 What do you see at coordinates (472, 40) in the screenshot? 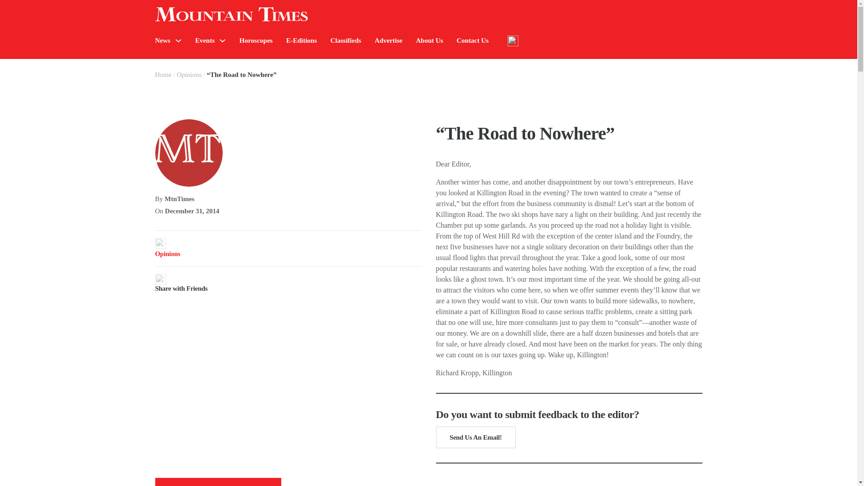
I see `Contact Us` at bounding box center [472, 40].